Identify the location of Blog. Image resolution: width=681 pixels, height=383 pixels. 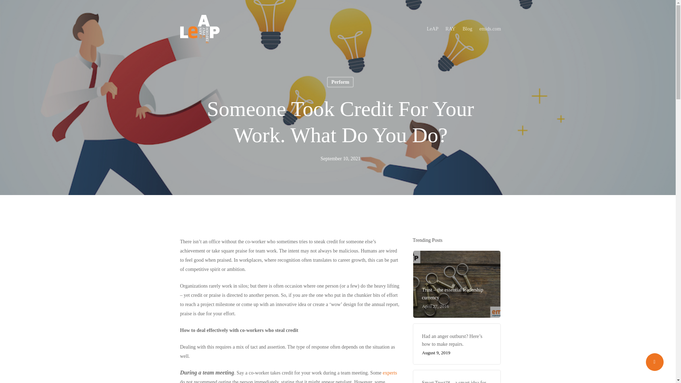
(467, 29).